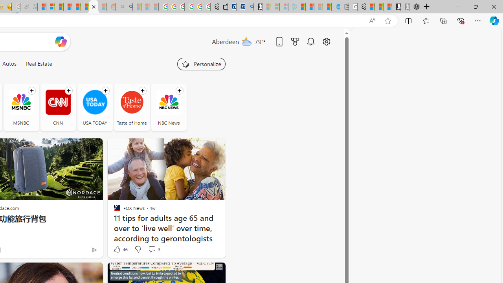 The image size is (503, 283). What do you see at coordinates (94, 102) in the screenshot?
I see `USA TODAY` at bounding box center [94, 102].